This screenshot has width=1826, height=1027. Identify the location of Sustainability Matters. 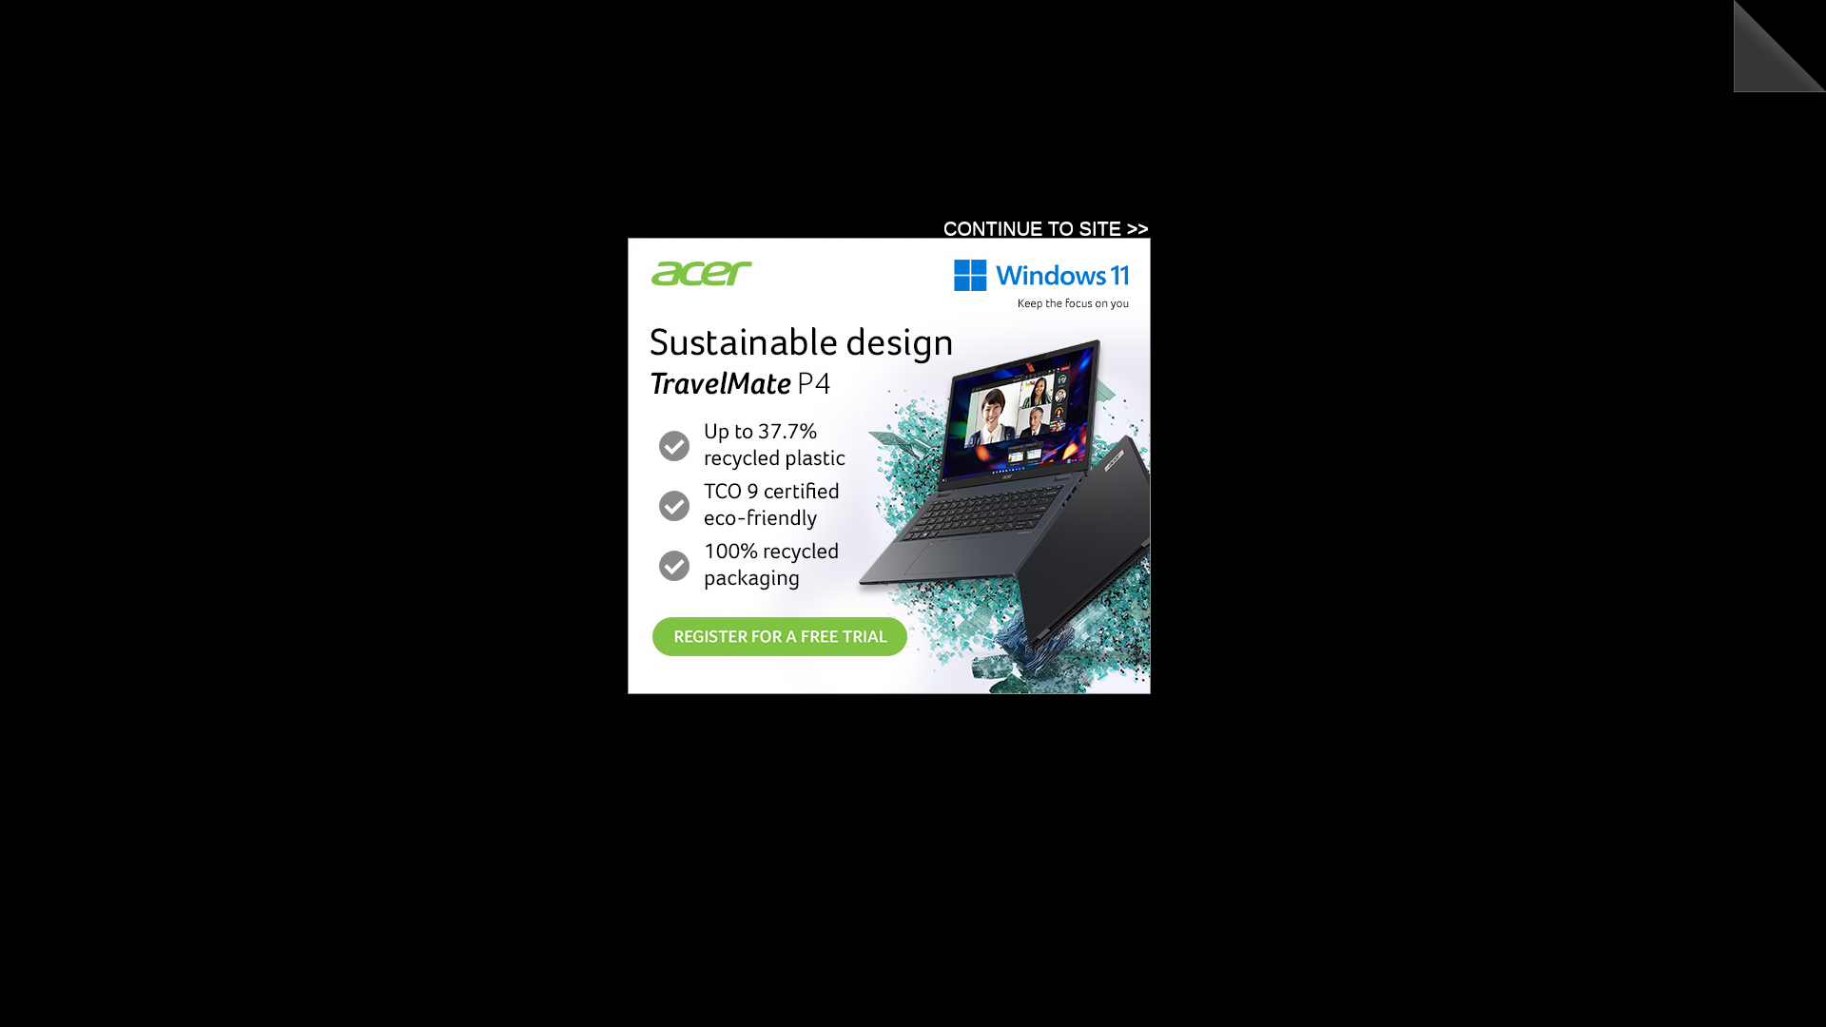
(458, 71).